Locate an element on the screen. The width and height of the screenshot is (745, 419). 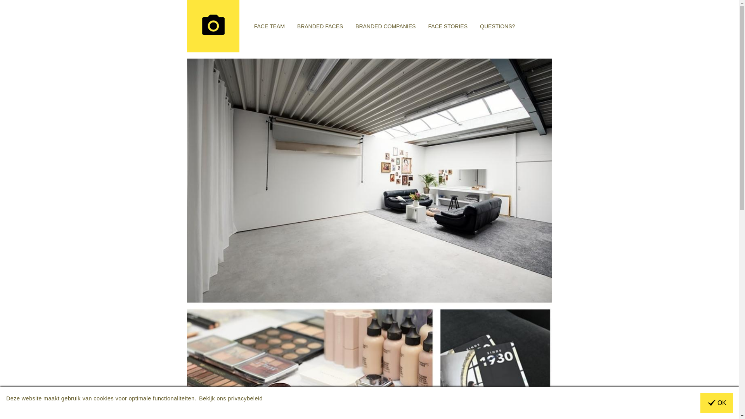
Homepage Brand Your Face is located at coordinates (217, 26).